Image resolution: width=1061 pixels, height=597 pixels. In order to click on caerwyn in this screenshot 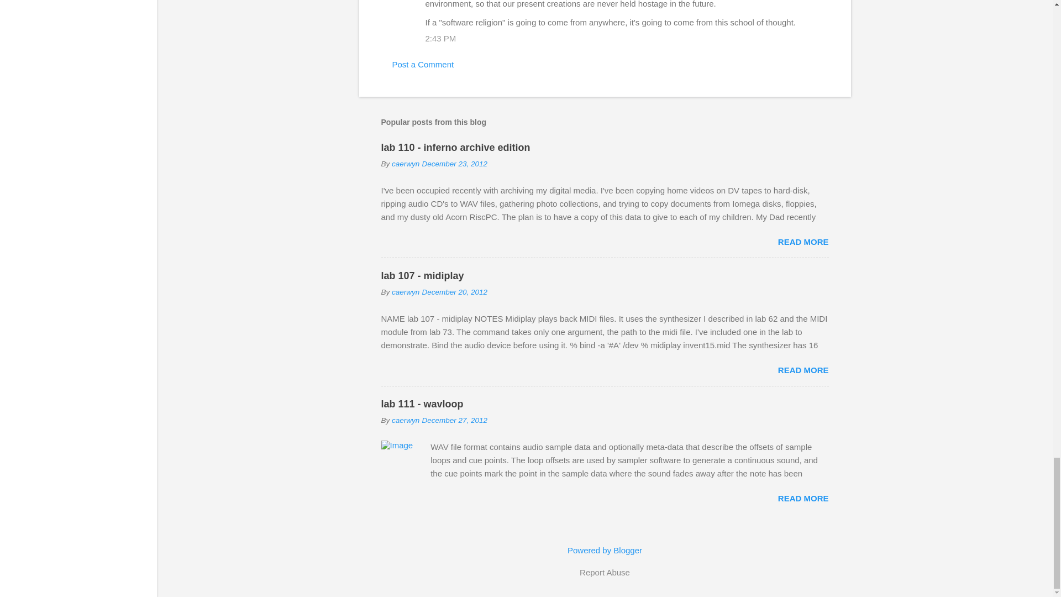, I will do `click(405, 292)`.